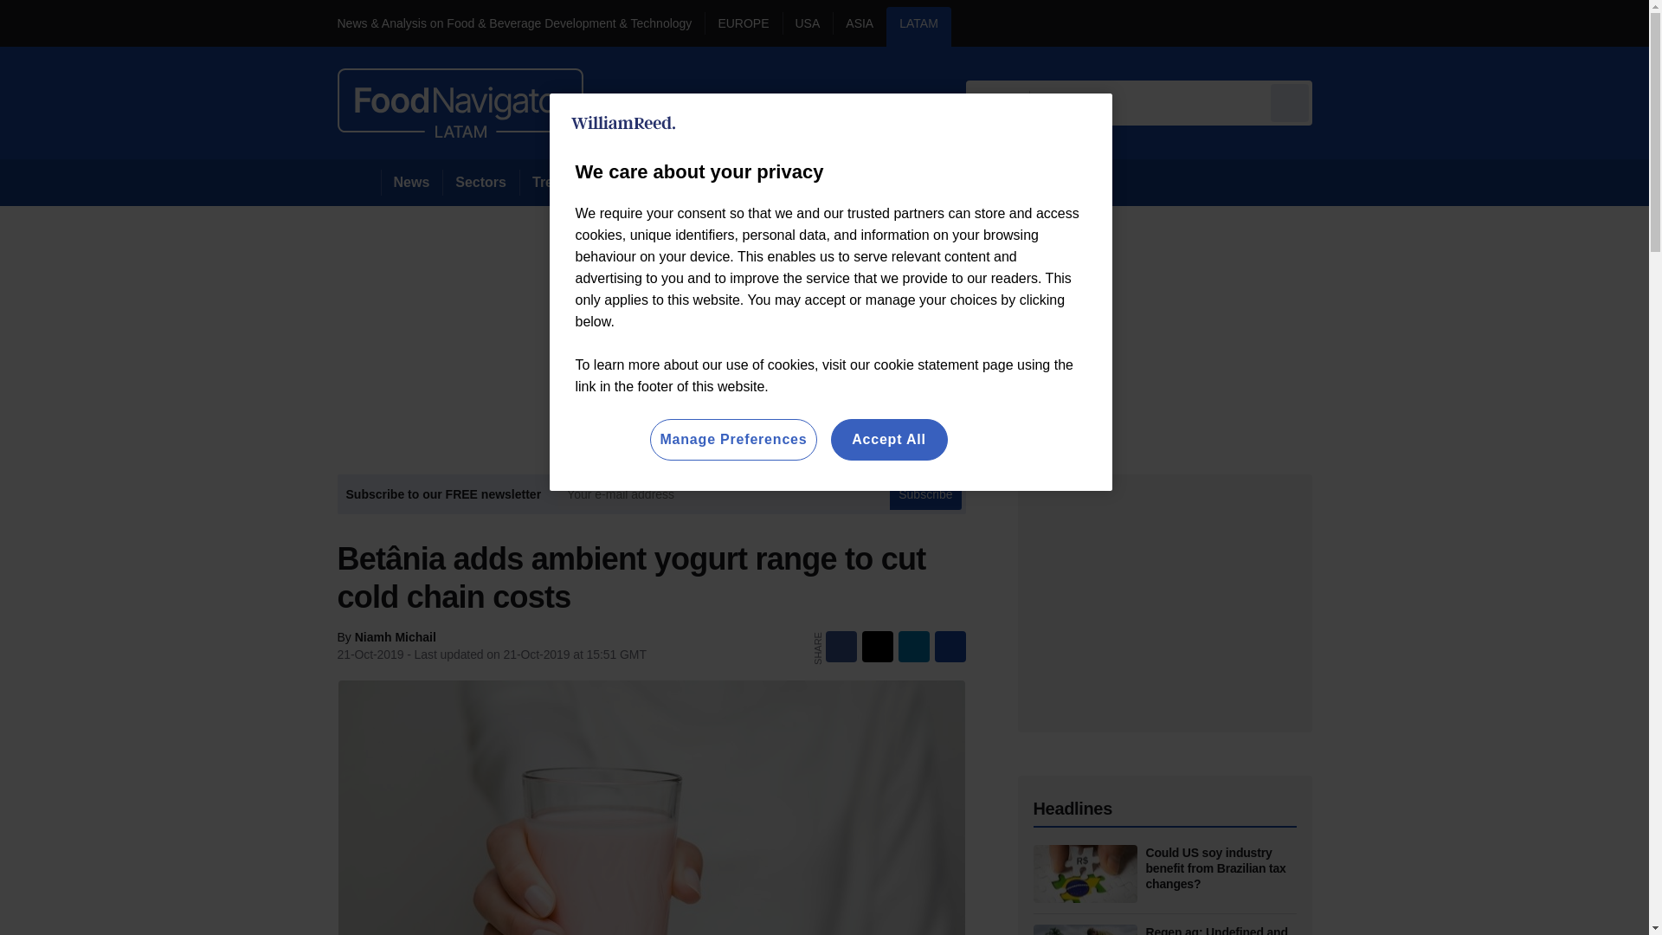 This screenshot has width=1662, height=935. I want to click on Send, so click(1290, 102).